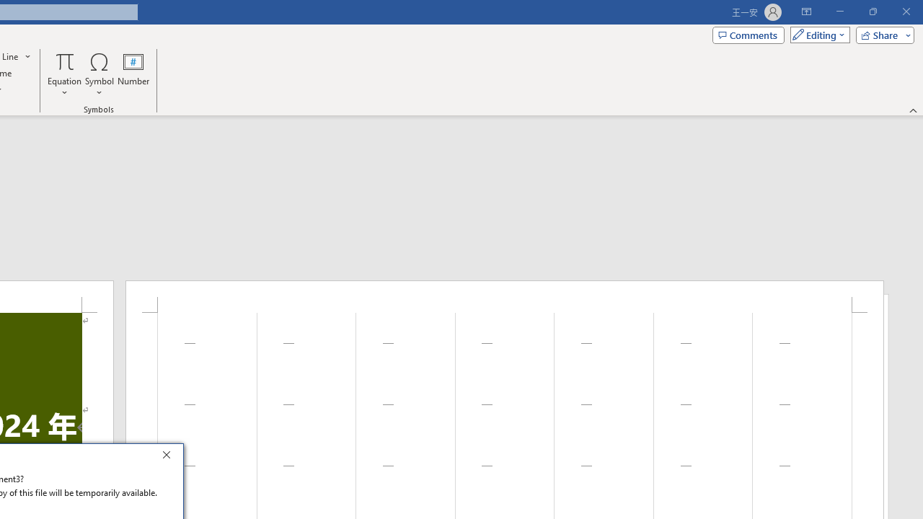  Describe the element at coordinates (65, 74) in the screenshot. I see `Equation` at that location.